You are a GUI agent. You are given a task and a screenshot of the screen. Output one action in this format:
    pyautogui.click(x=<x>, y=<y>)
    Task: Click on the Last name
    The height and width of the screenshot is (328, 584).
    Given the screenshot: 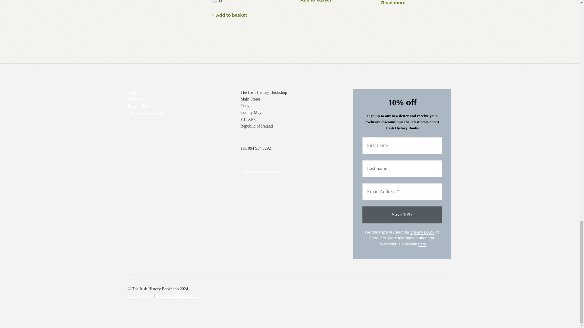 What is the action you would take?
    pyautogui.click(x=402, y=169)
    